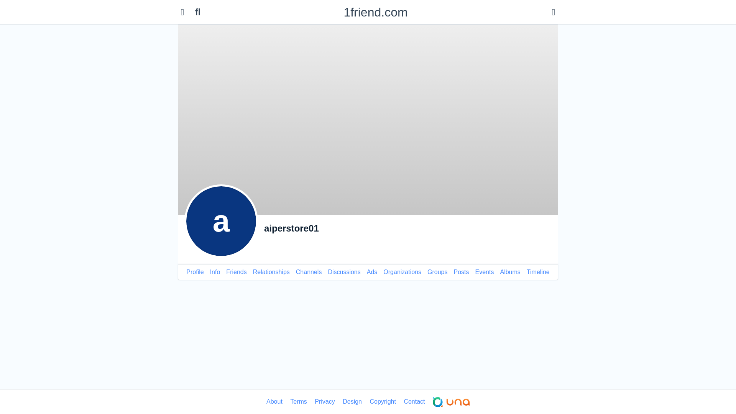  Describe the element at coordinates (236, 272) in the screenshot. I see `Friends` at that location.